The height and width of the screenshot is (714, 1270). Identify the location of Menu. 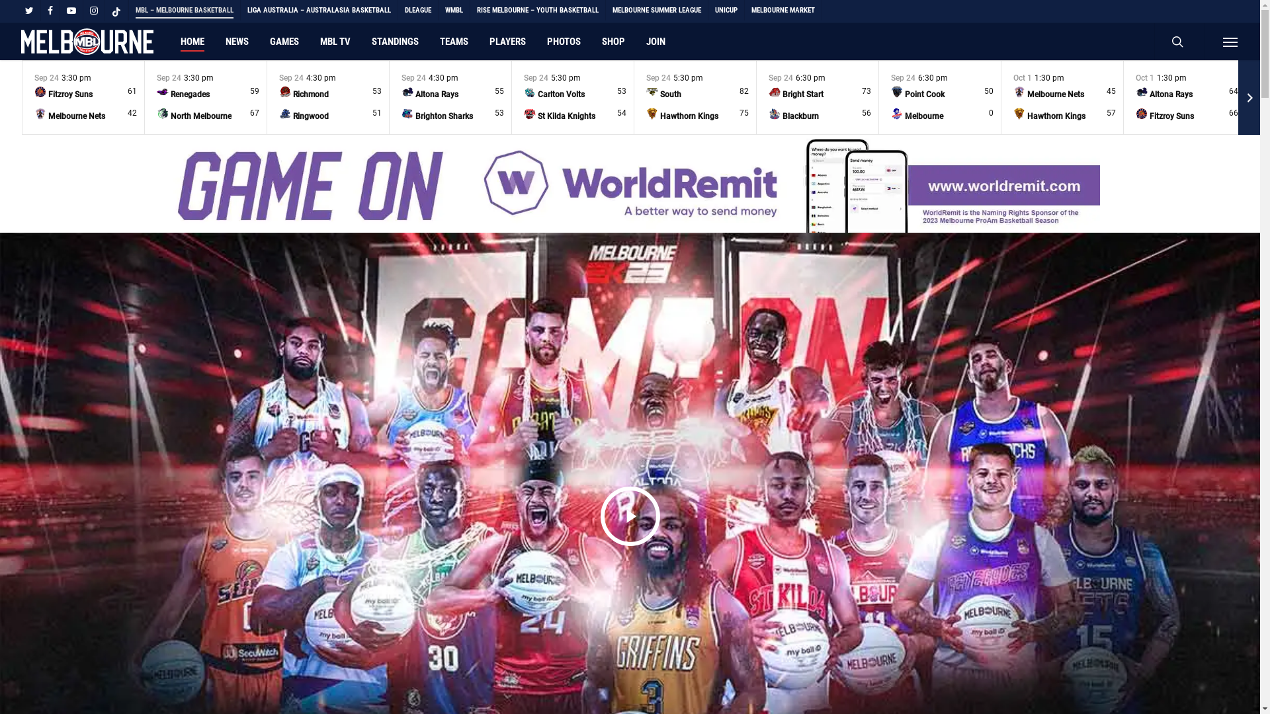
(1230, 42).